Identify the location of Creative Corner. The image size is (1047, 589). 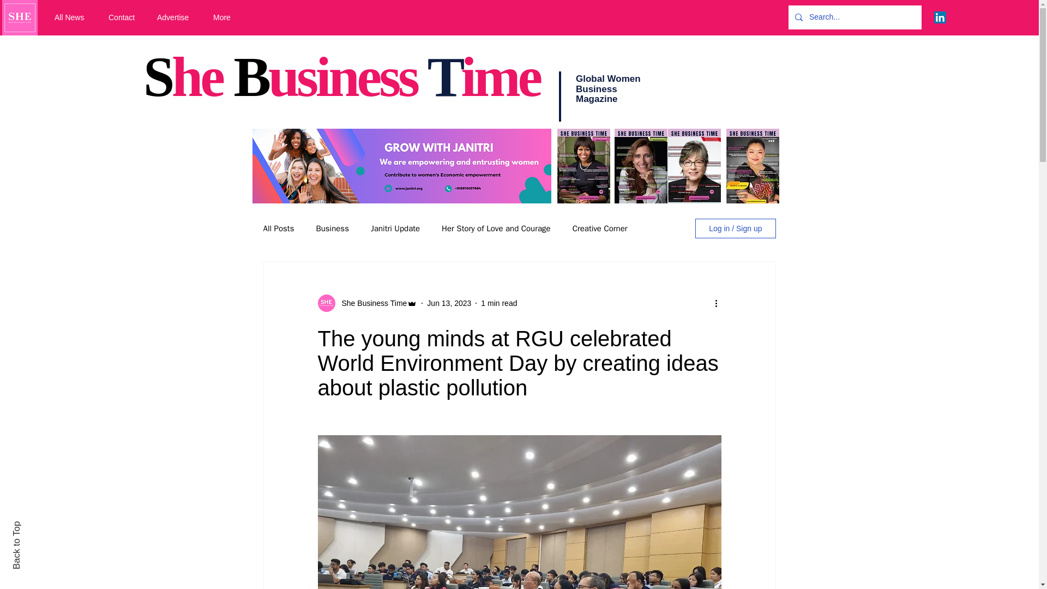
(600, 229).